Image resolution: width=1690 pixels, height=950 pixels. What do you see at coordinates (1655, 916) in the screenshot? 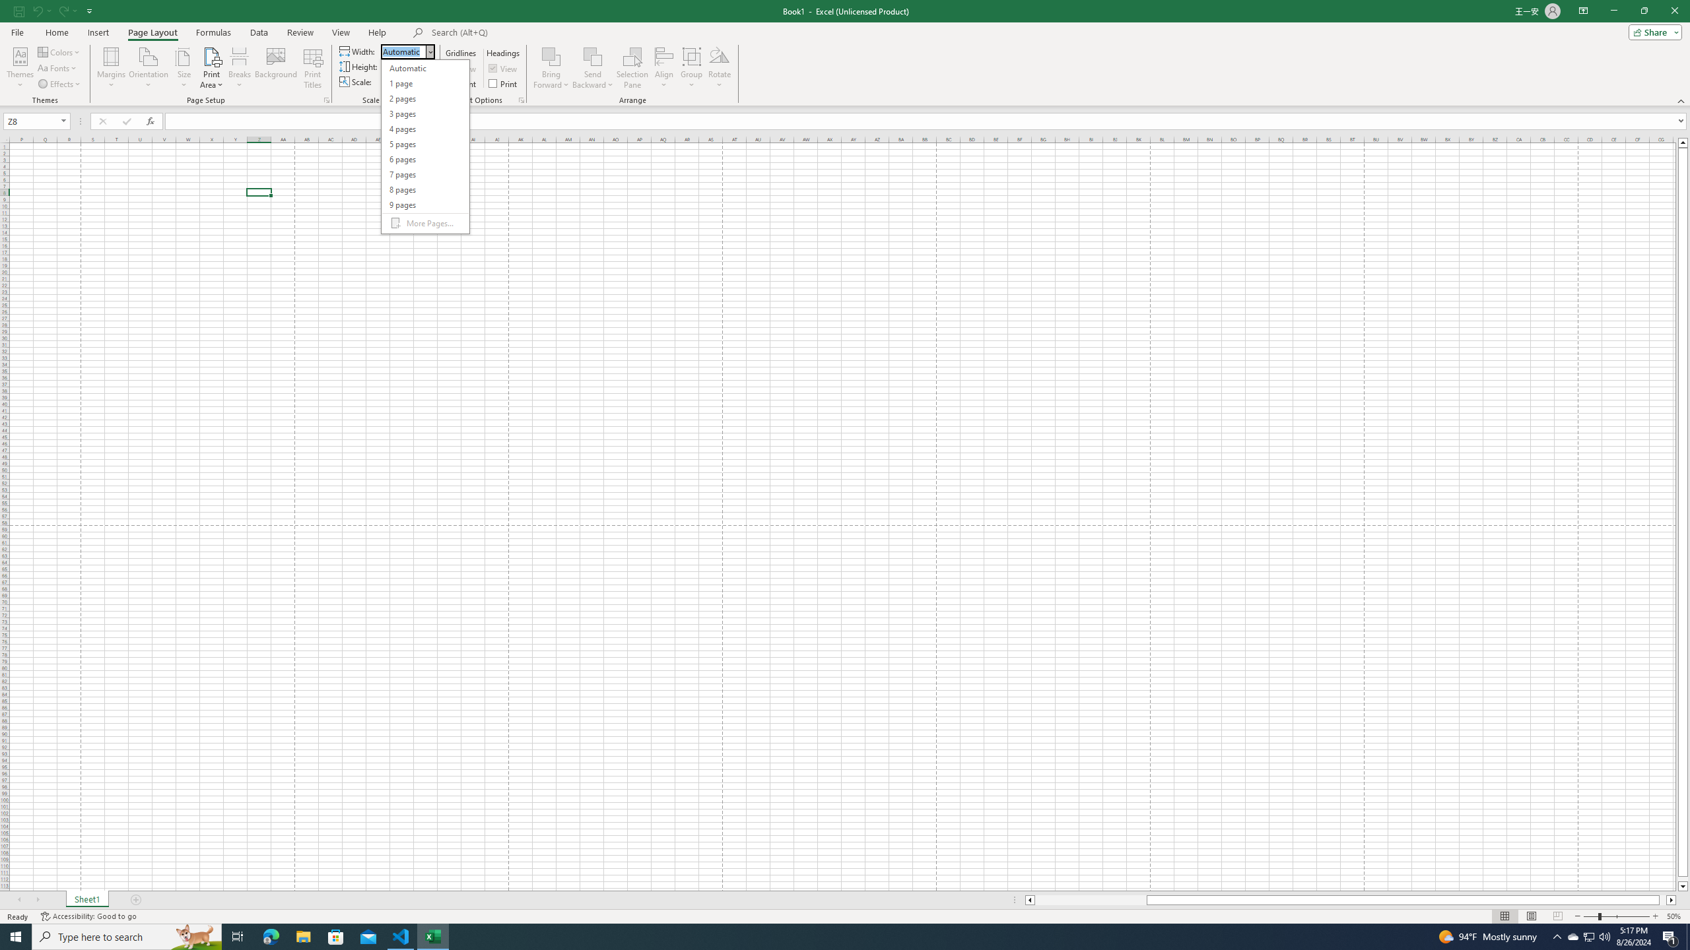
I see `Zoom In` at bounding box center [1655, 916].